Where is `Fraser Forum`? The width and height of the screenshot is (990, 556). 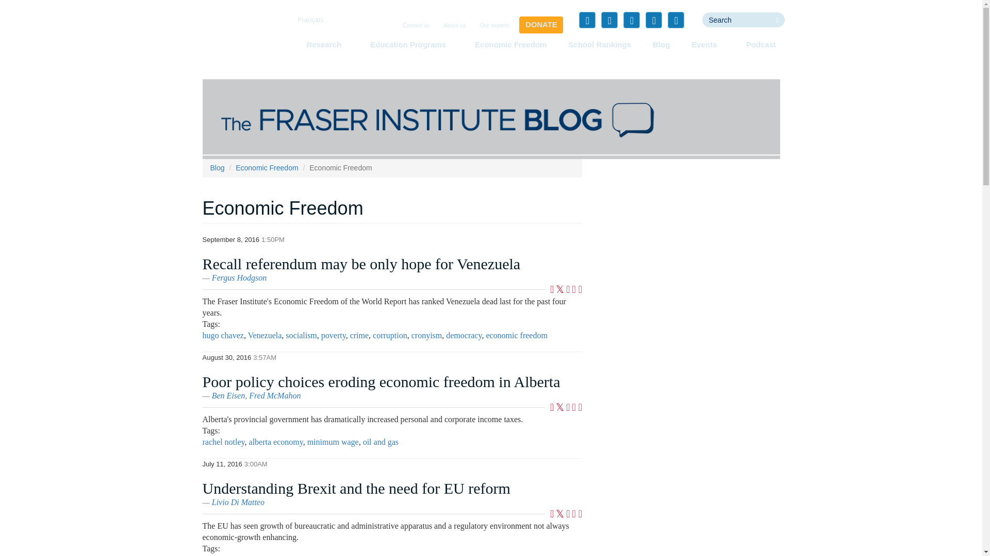
Fraser Forum is located at coordinates (491, 118).